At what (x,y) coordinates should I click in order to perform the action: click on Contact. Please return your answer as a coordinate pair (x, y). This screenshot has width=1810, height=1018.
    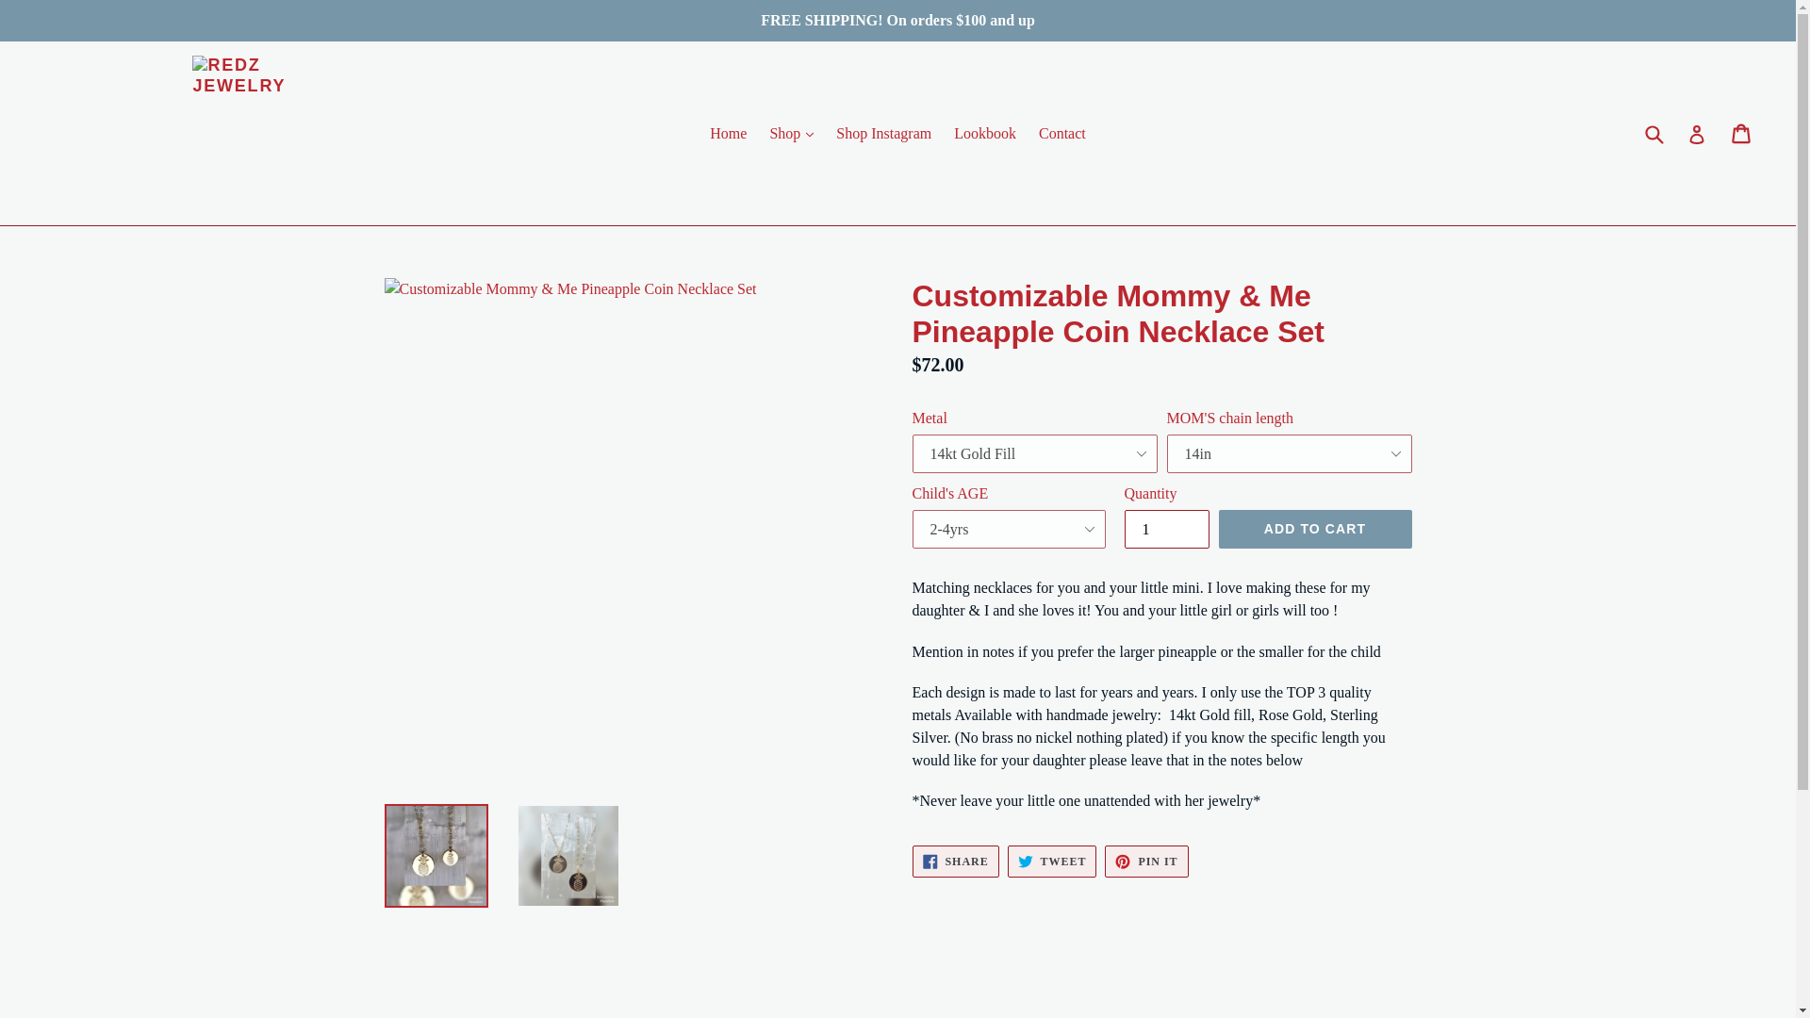
    Looking at the image, I should click on (1061, 132).